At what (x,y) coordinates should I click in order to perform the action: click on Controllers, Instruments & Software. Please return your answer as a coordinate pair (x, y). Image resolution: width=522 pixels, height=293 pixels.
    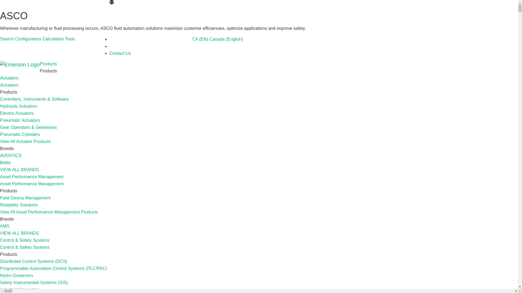
    Looking at the image, I should click on (34, 99).